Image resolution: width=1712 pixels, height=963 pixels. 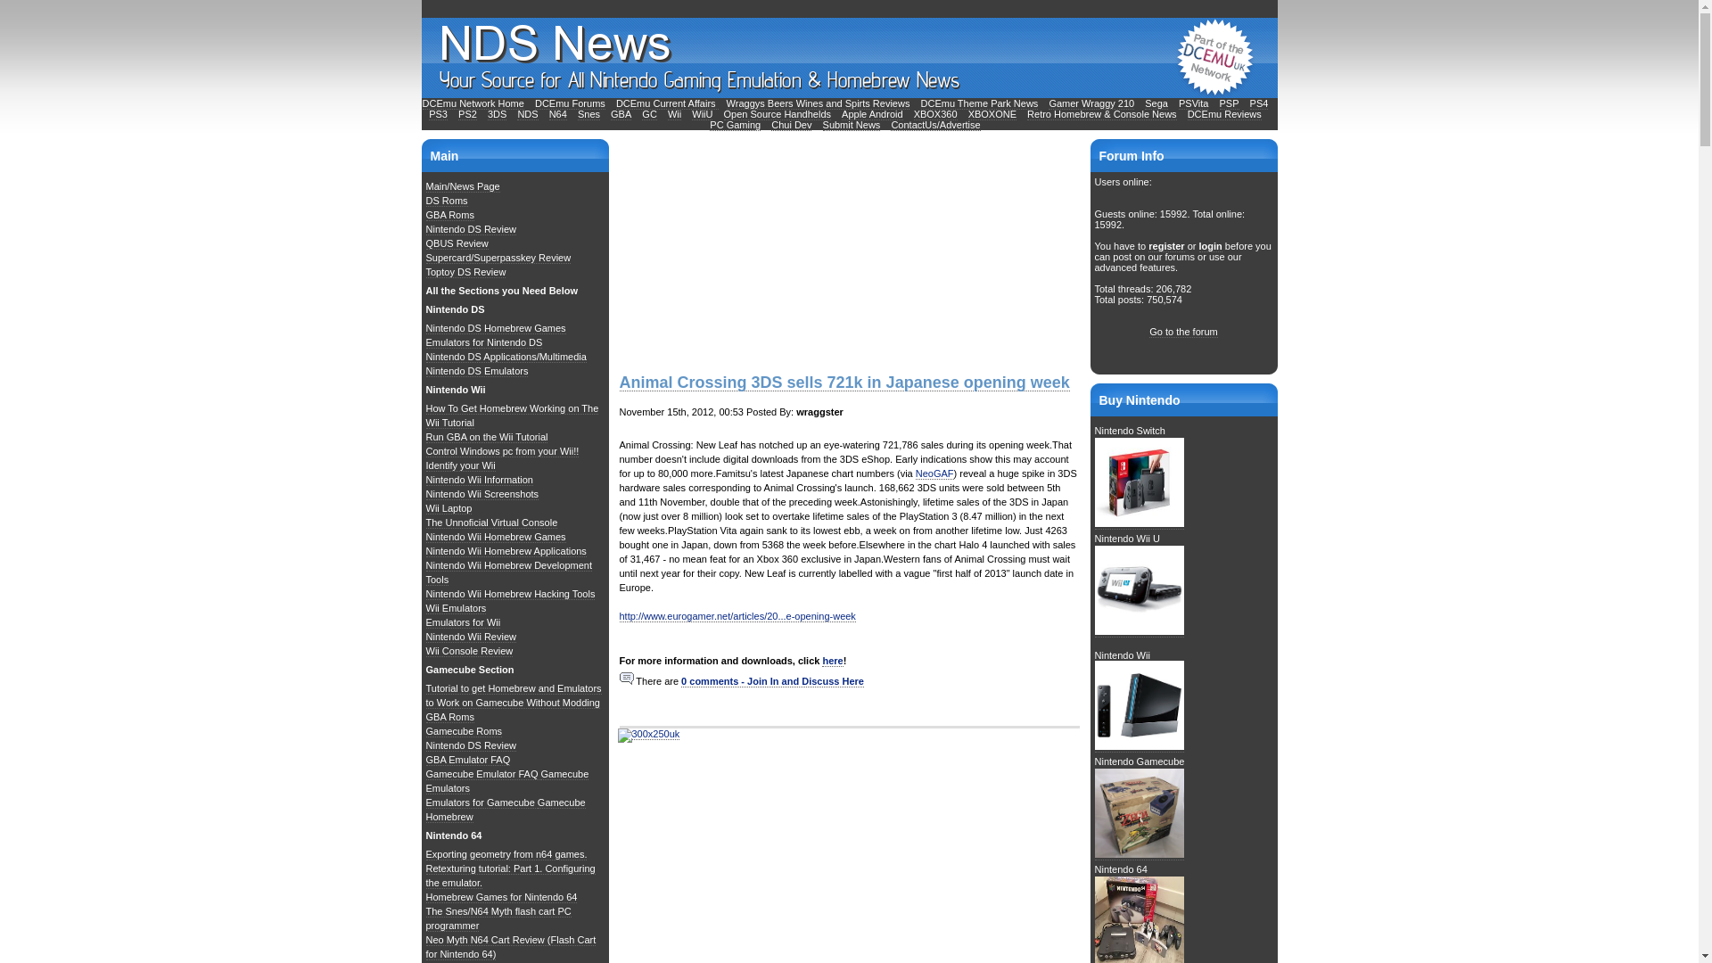 What do you see at coordinates (819, 103) in the screenshot?
I see `Wraggys Beers Wines and Spirts Reviews` at bounding box center [819, 103].